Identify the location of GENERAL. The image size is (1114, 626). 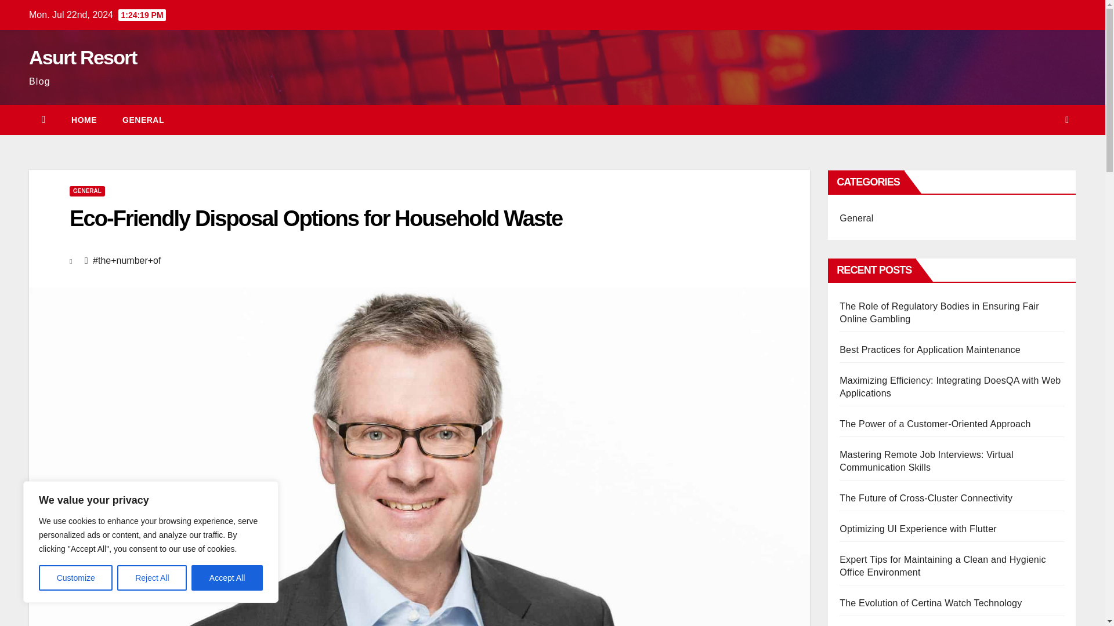
(143, 120).